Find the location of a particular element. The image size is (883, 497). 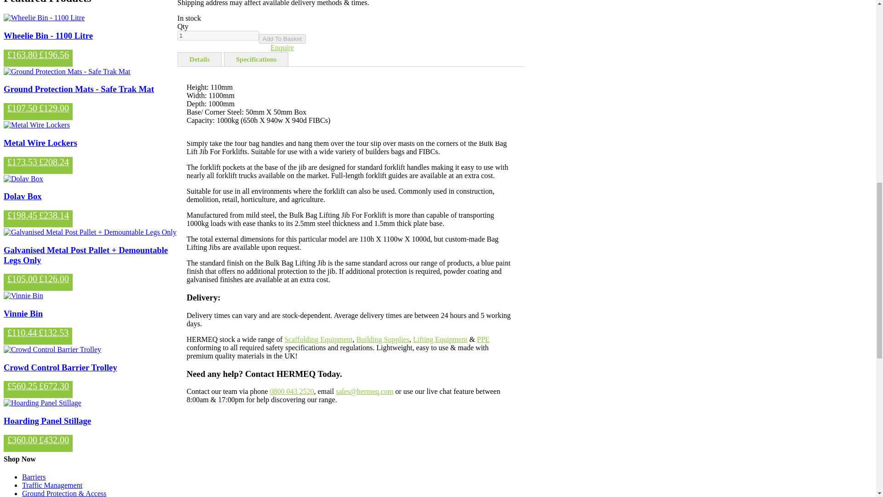

1 is located at coordinates (218, 35).